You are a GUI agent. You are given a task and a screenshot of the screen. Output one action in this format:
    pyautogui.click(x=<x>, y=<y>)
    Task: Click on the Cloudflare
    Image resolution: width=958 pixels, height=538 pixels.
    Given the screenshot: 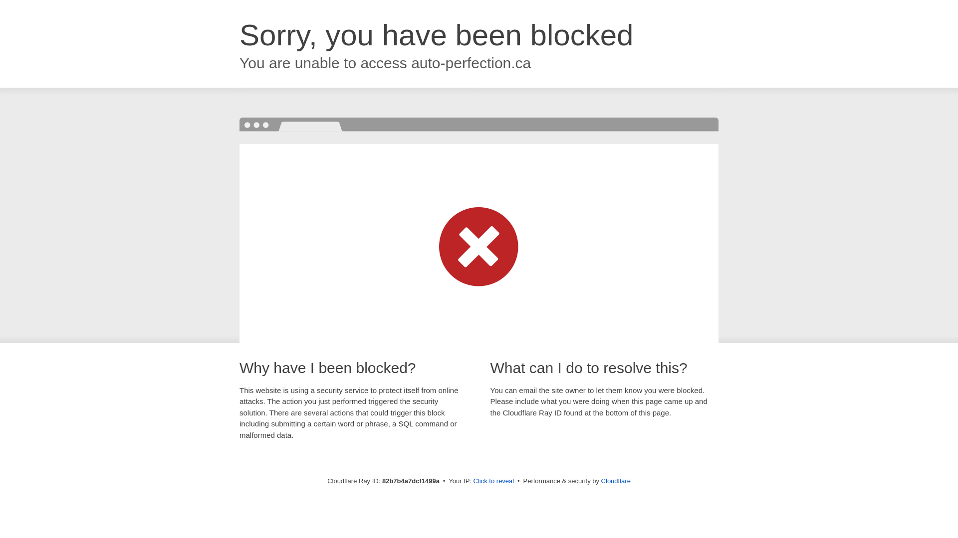 What is the action you would take?
    pyautogui.click(x=616, y=481)
    